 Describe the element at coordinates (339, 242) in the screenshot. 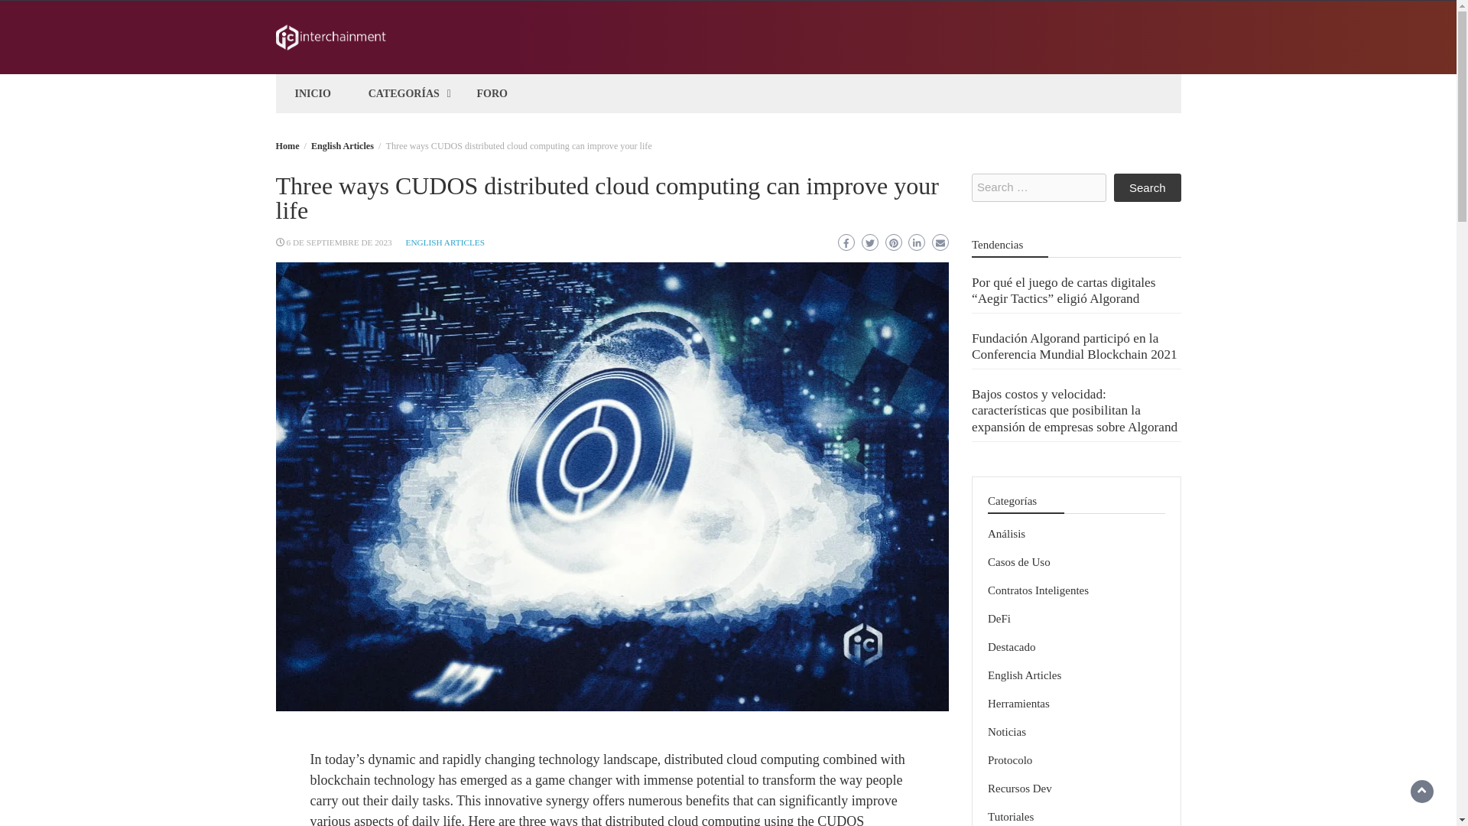

I see `6 DE SEPTIEMBRE DE 2023` at that location.